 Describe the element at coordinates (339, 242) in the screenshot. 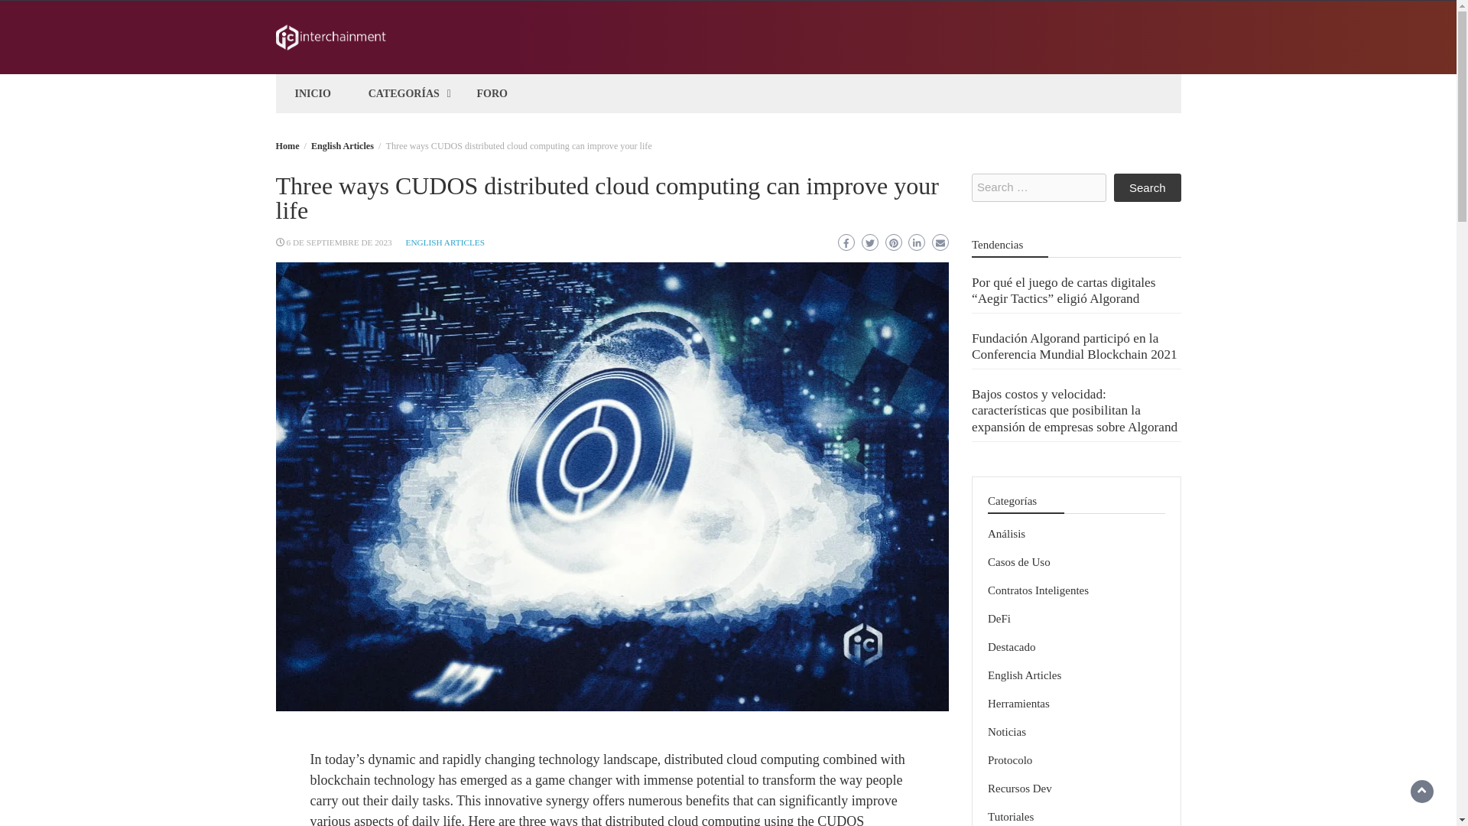

I see `6 DE SEPTIEMBRE DE 2023` at that location.